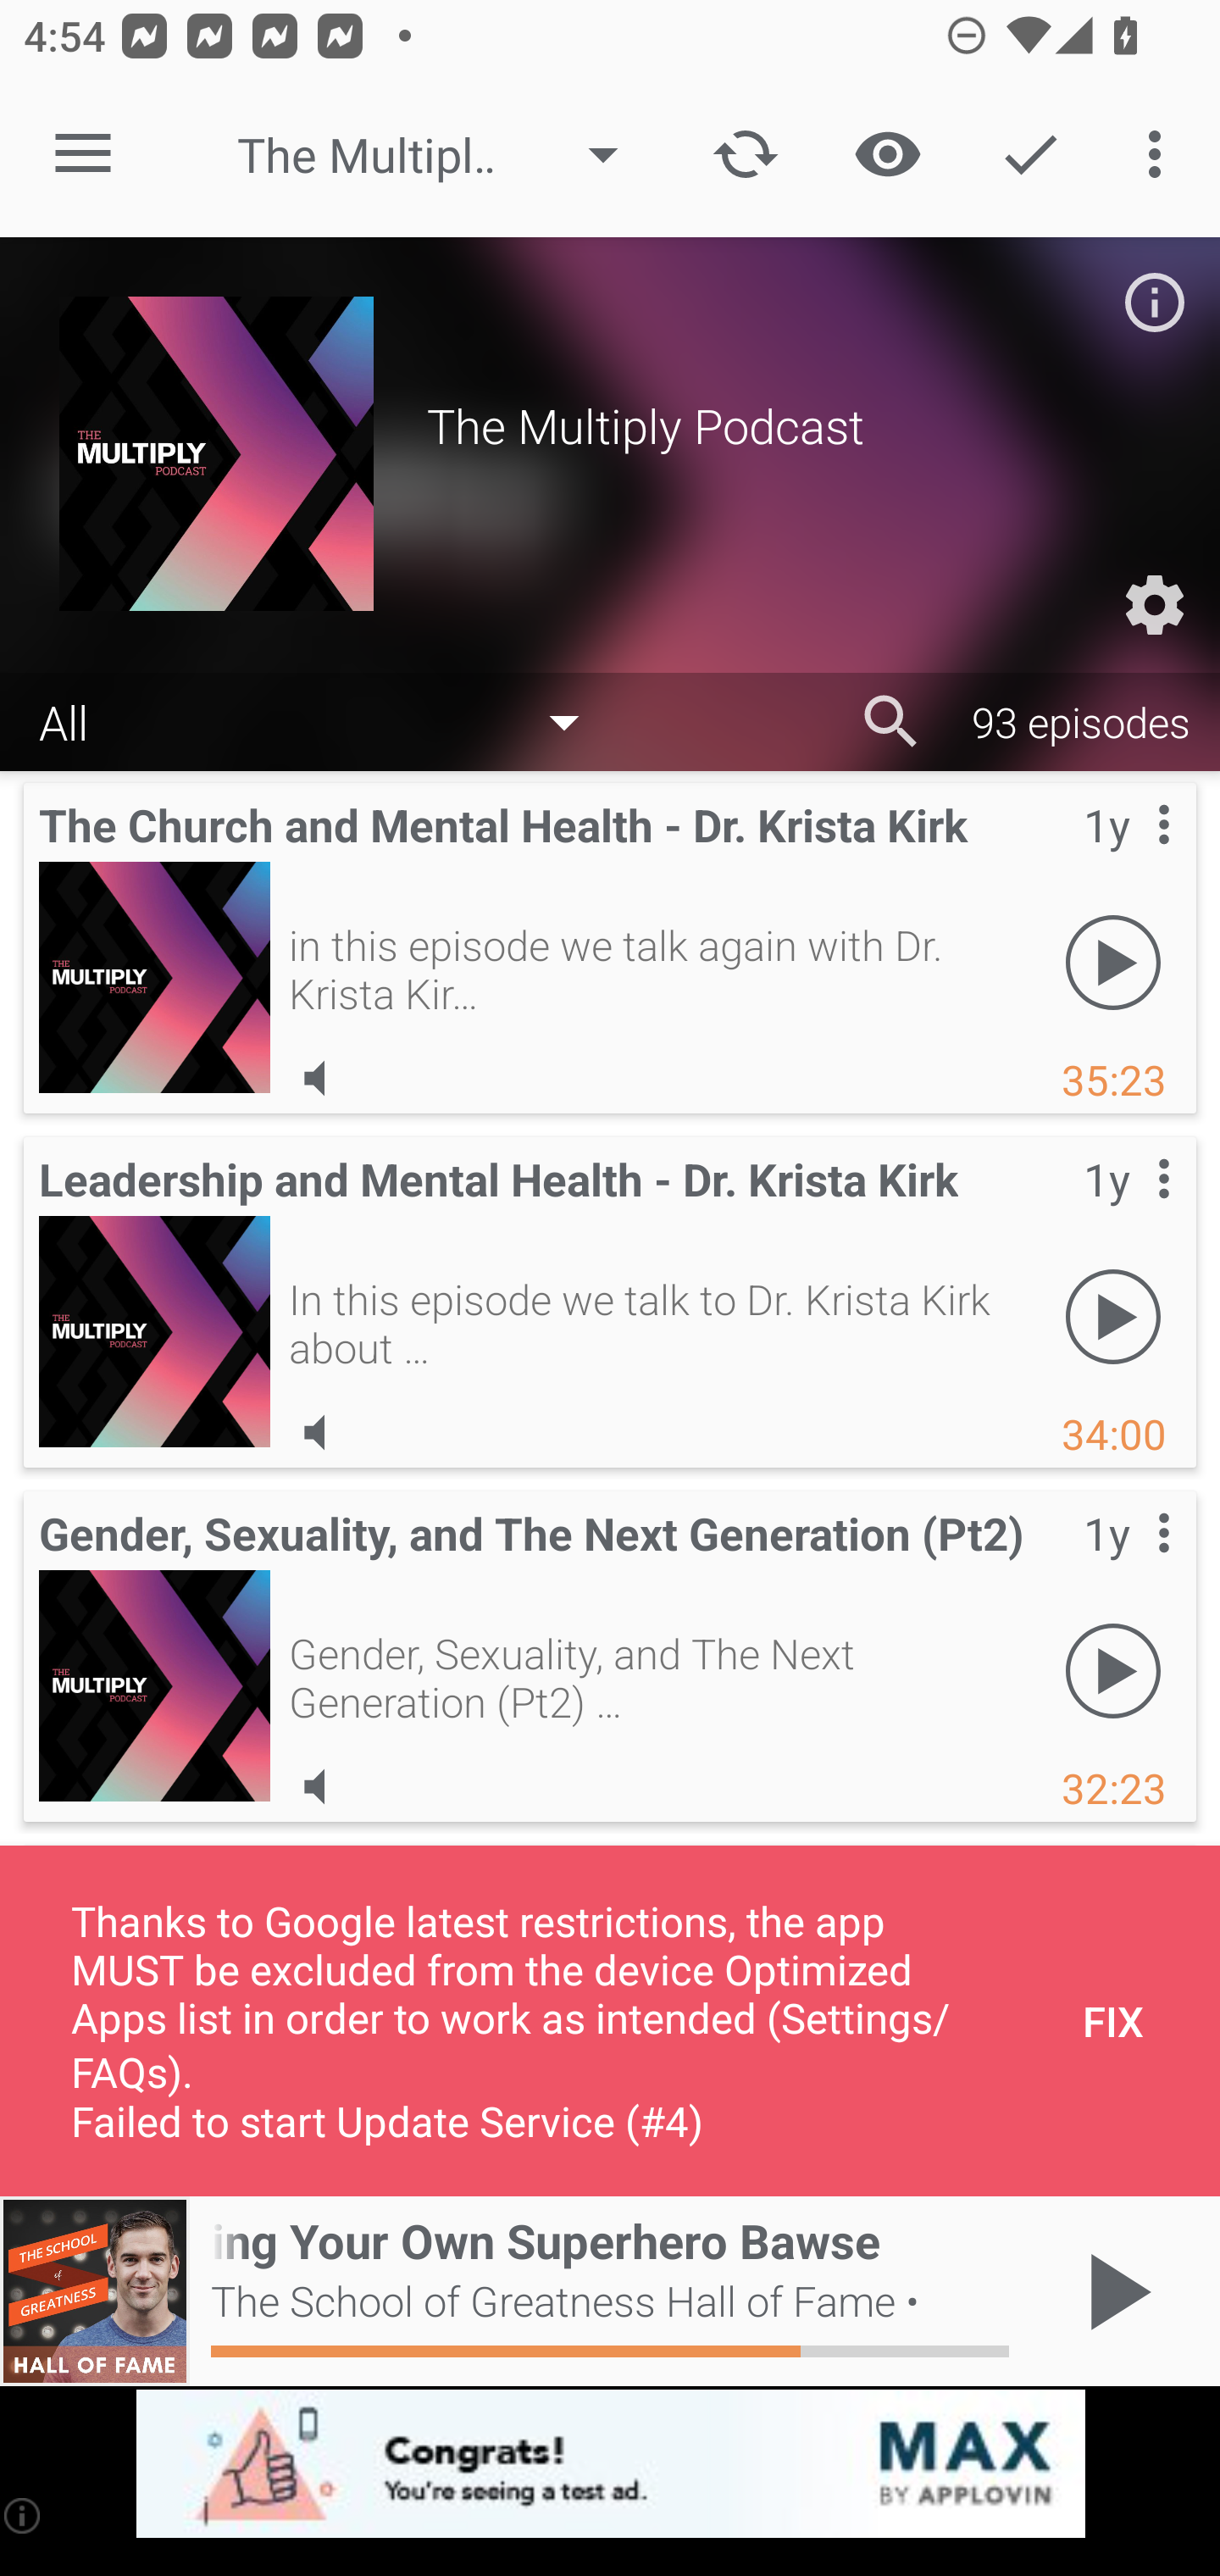  Describe the element at coordinates (83, 154) in the screenshot. I see `Open navigation sidebar` at that location.